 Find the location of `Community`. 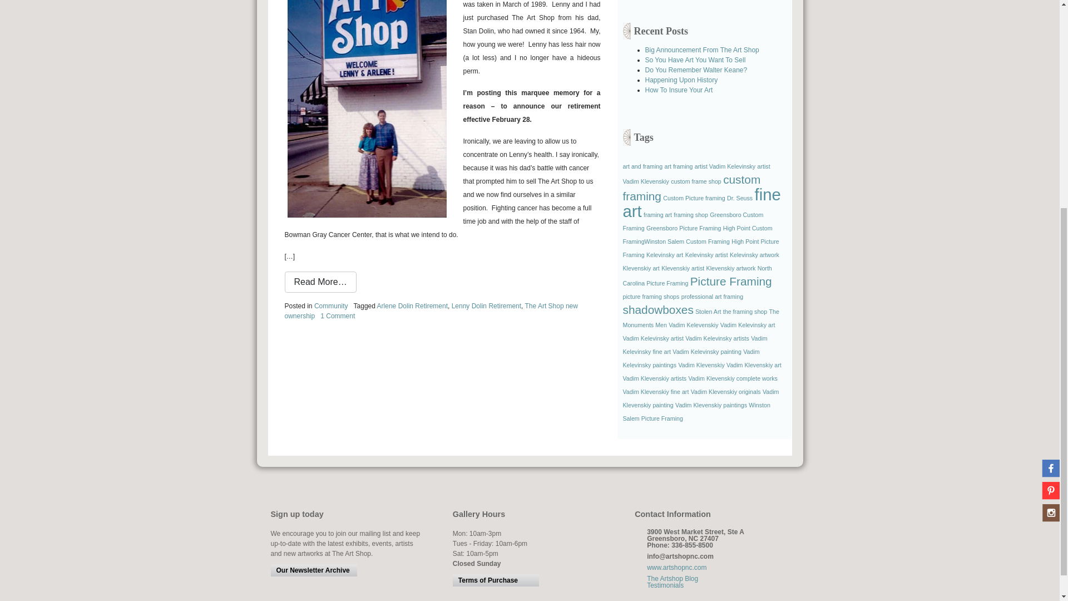

Community is located at coordinates (696, 174).